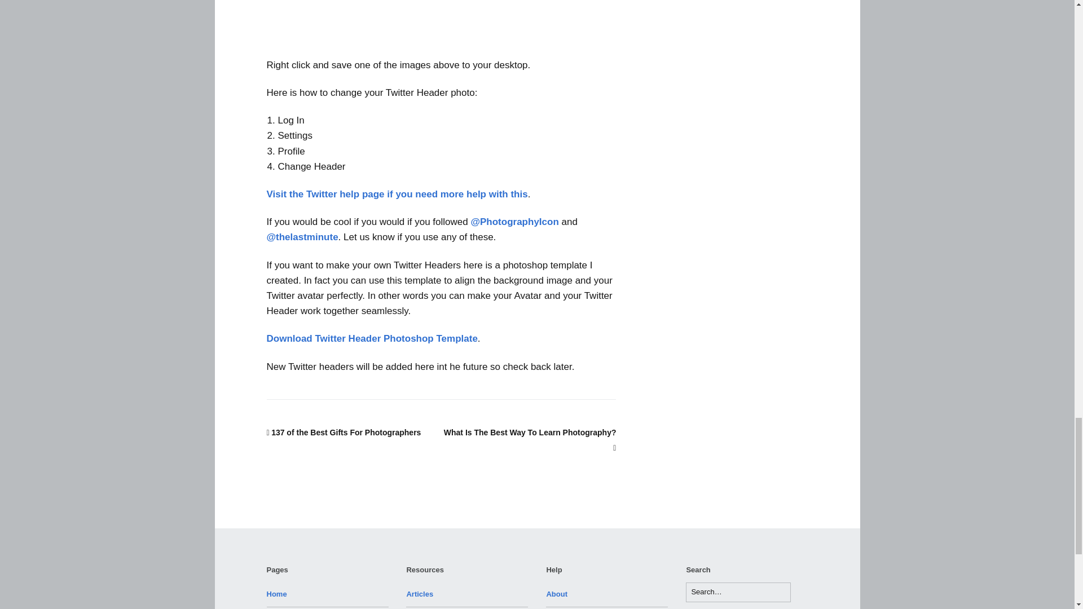 The image size is (1083, 609). Describe the element at coordinates (344, 433) in the screenshot. I see `137 of the Best Gifts For Photographers` at that location.